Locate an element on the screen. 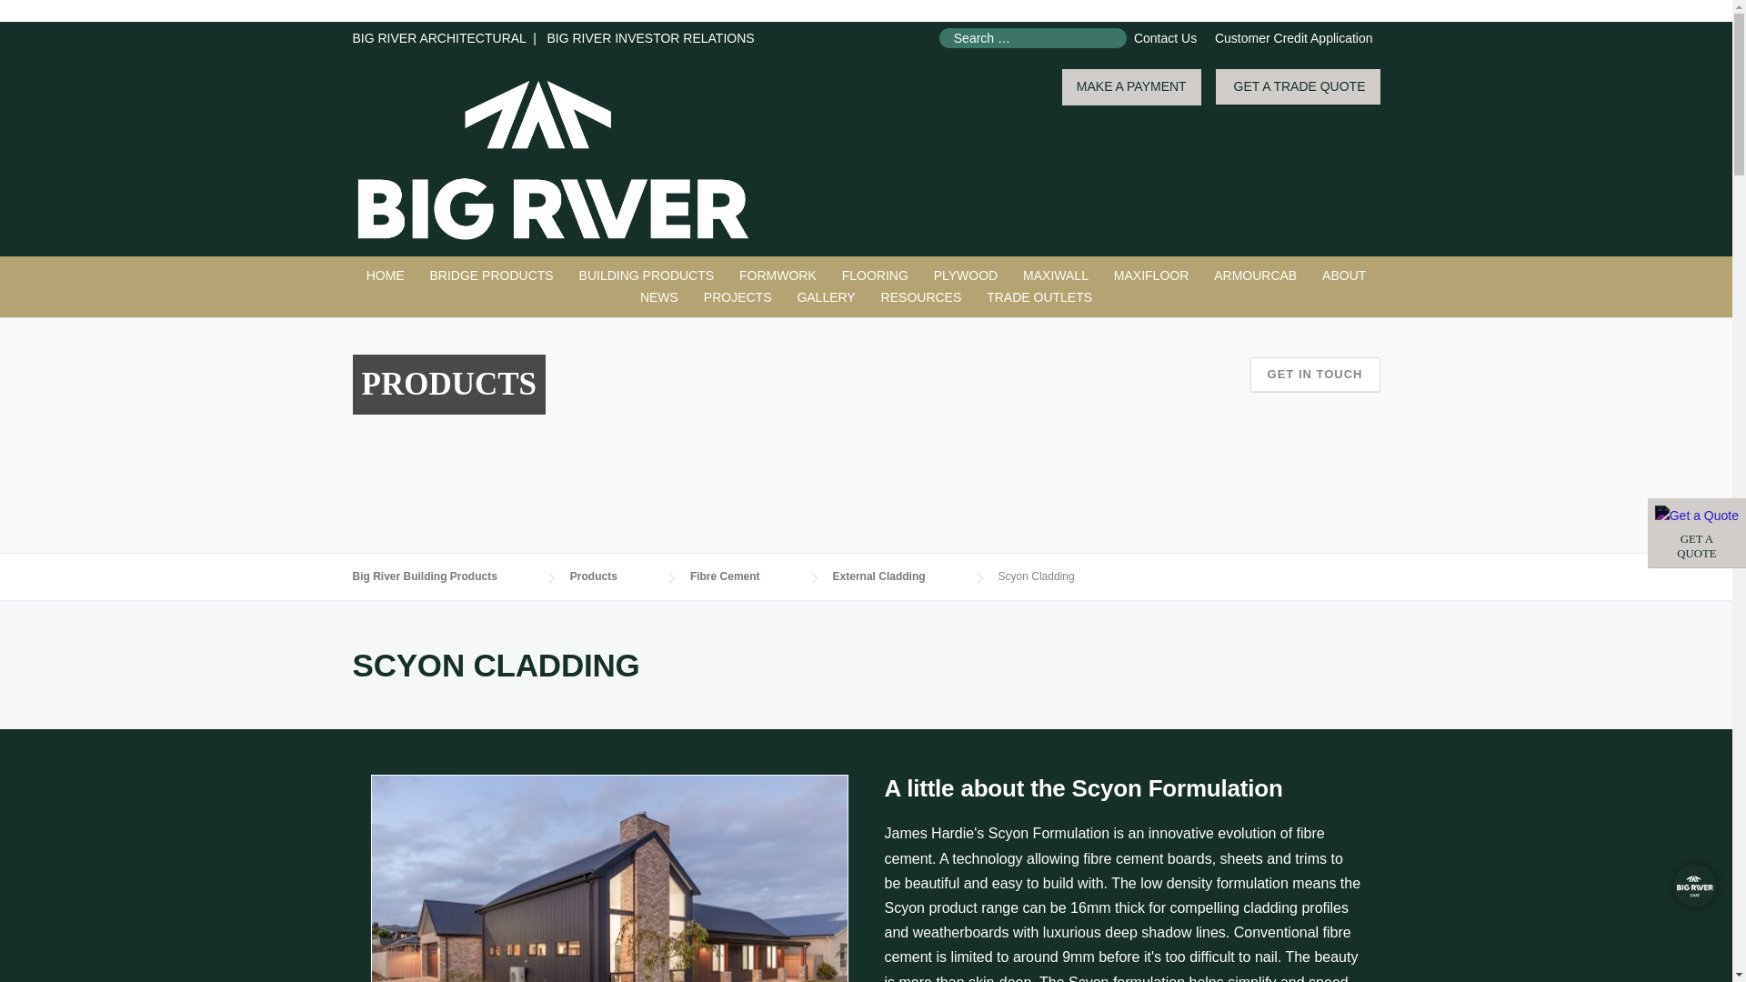 This screenshot has height=982, width=1746. MAKE A PAYMENT is located at coordinates (1131, 87).